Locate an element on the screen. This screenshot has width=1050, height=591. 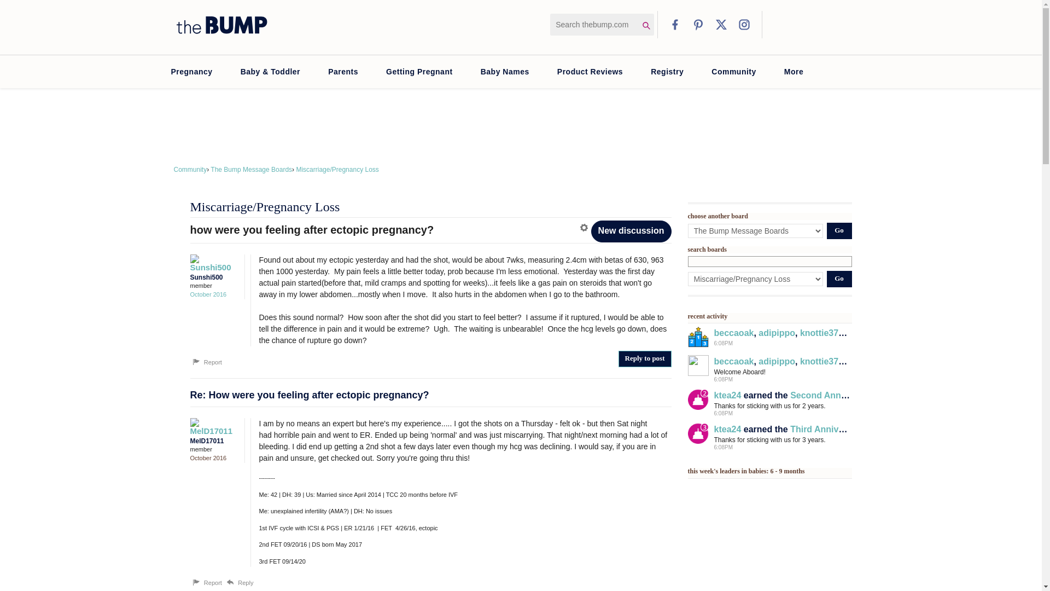
October 4, 2016 11:49PM is located at coordinates (208, 457).